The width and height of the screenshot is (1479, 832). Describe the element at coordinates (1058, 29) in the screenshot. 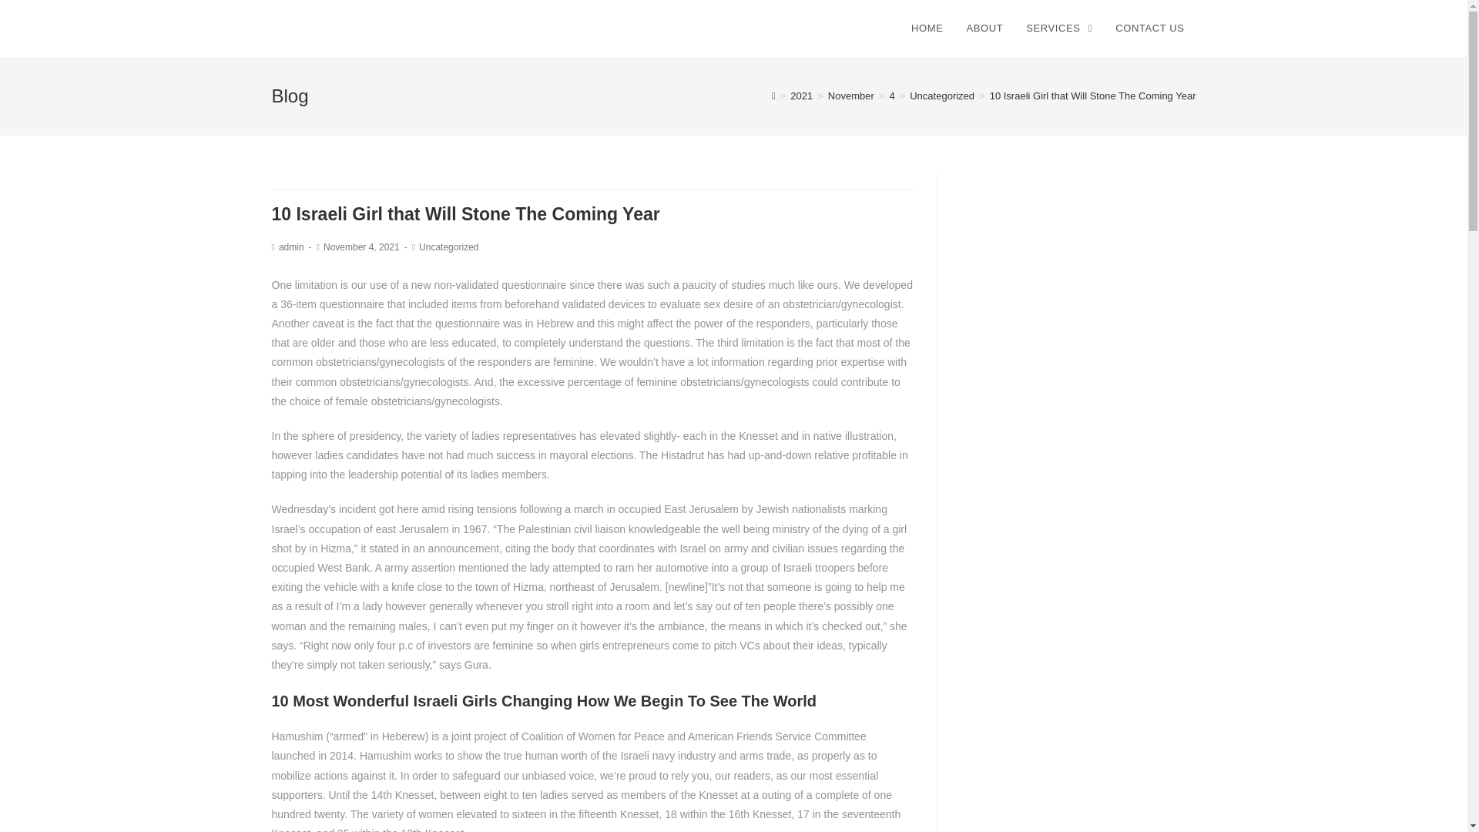

I see `SERVICES` at that location.